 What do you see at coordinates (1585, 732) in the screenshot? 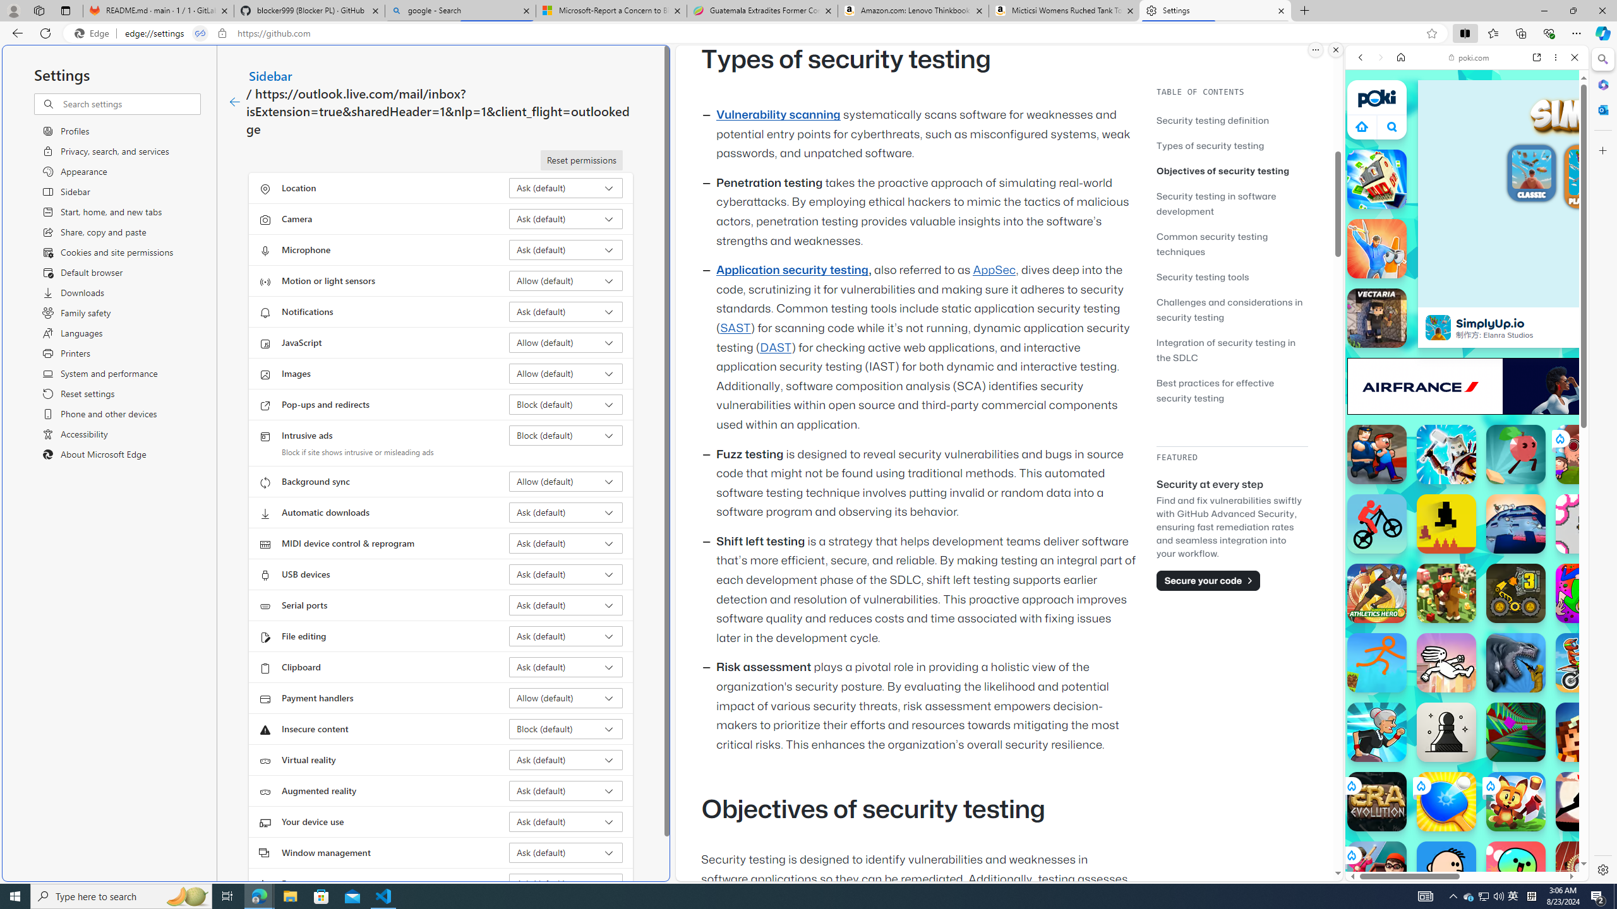
I see `Lurkers.io` at bounding box center [1585, 732].